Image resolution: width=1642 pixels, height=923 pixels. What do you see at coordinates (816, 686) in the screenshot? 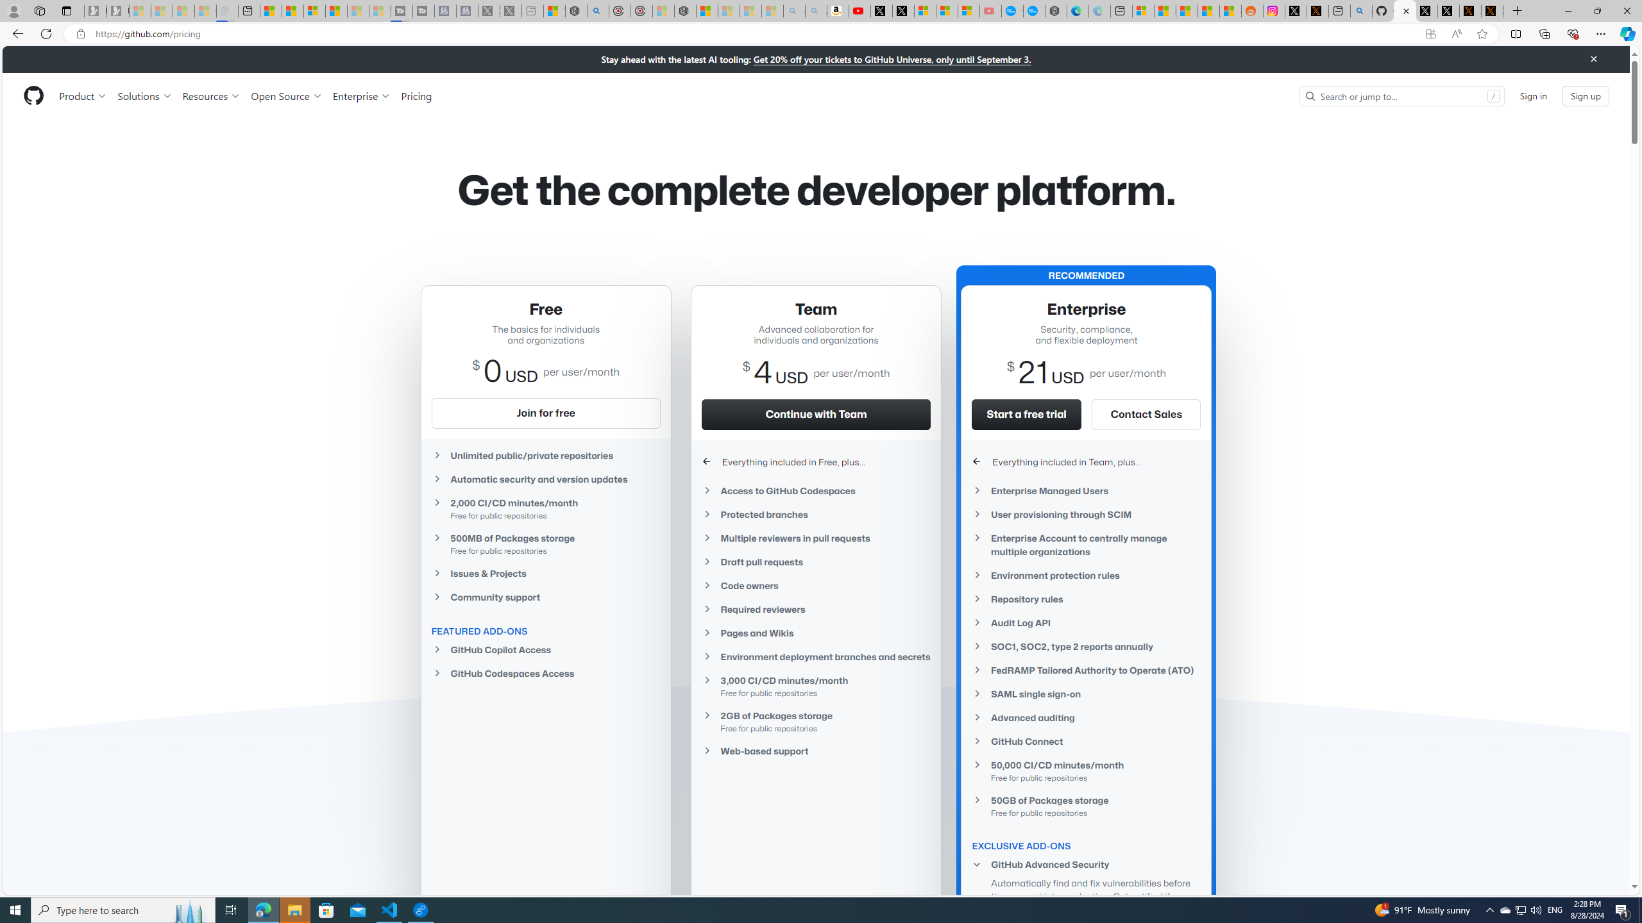
I see `3,000 CI/CD minutes/monthFree for public repositories` at bounding box center [816, 686].